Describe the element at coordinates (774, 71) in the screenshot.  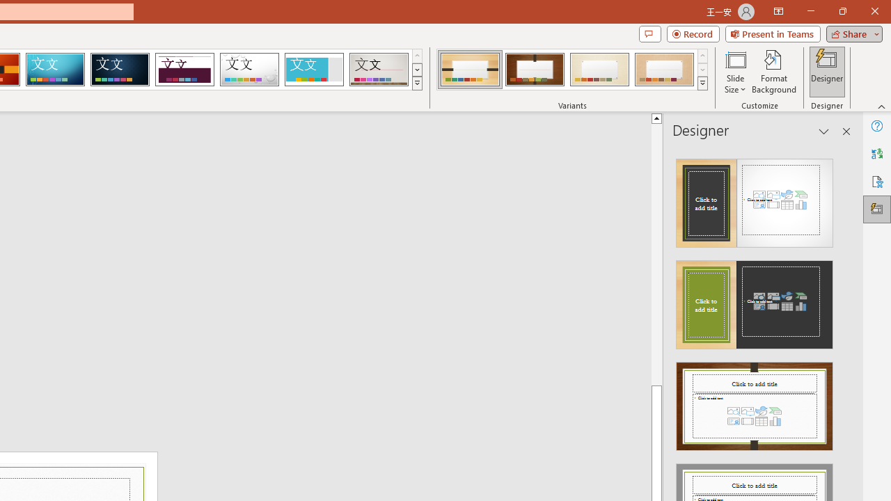
I see `Format Background` at that location.